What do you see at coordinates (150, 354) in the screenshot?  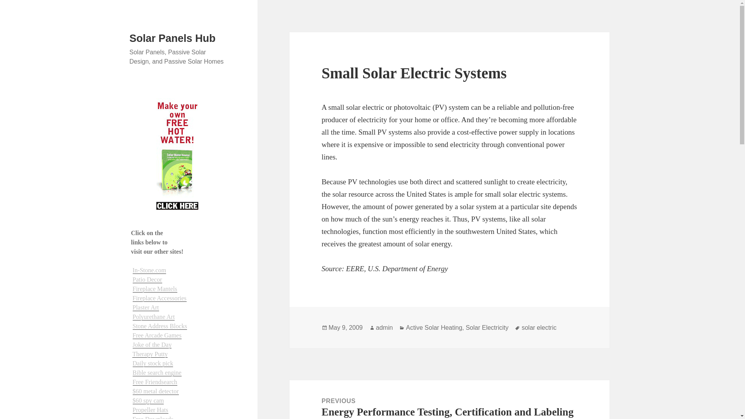 I see `Therapy Putty` at bounding box center [150, 354].